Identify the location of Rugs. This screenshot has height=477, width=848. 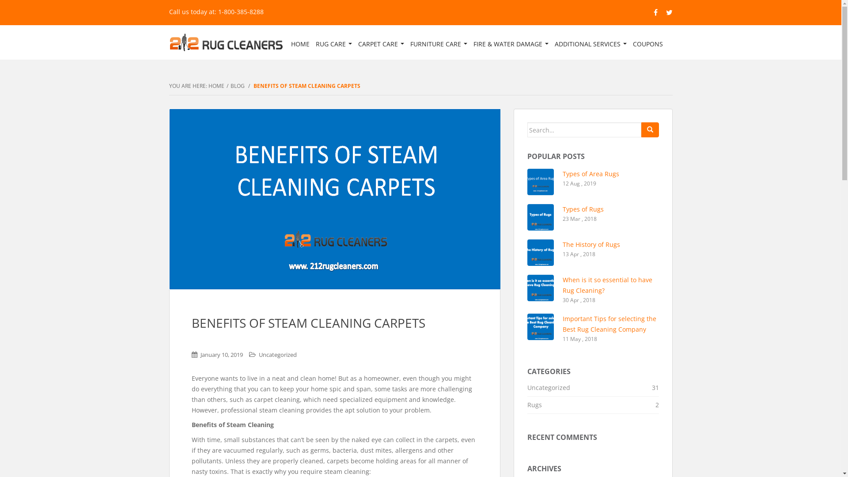
(534, 405).